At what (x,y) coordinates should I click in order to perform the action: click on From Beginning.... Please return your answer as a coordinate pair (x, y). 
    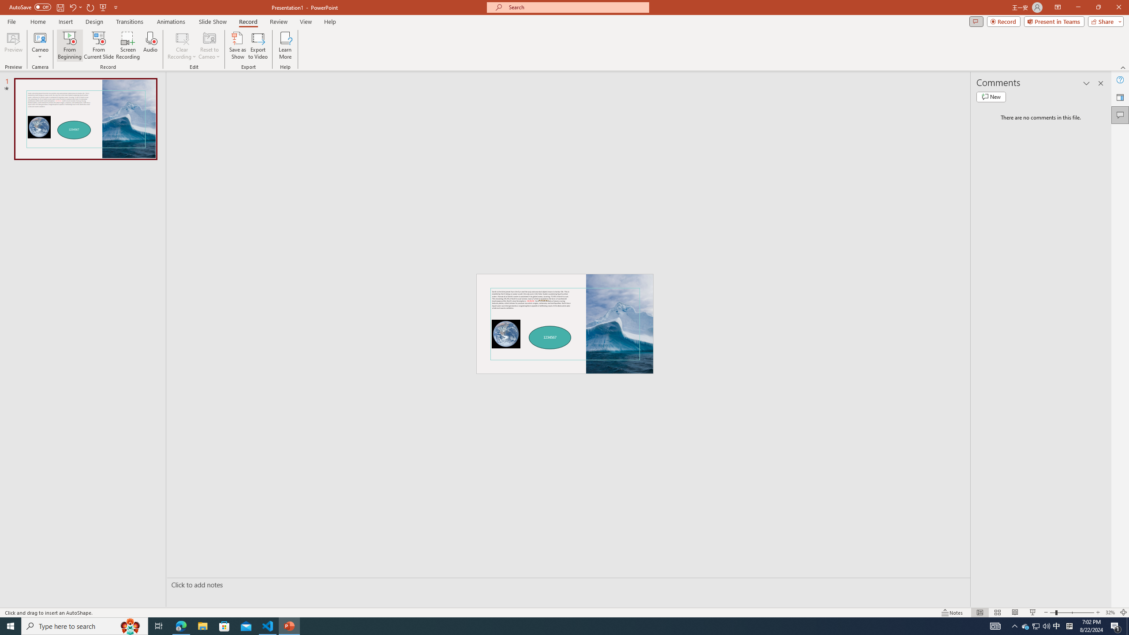
    Looking at the image, I should click on (69, 45).